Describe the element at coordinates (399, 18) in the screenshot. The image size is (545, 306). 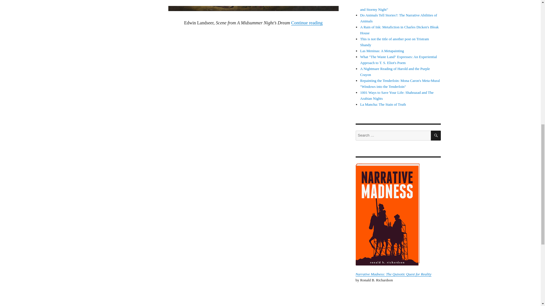
I see `Do Animals Tell Stories?: The Narrative Abilities of Animals` at that location.